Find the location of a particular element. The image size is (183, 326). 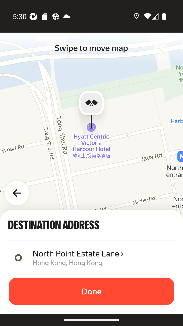

Done is located at coordinates (91, 291).